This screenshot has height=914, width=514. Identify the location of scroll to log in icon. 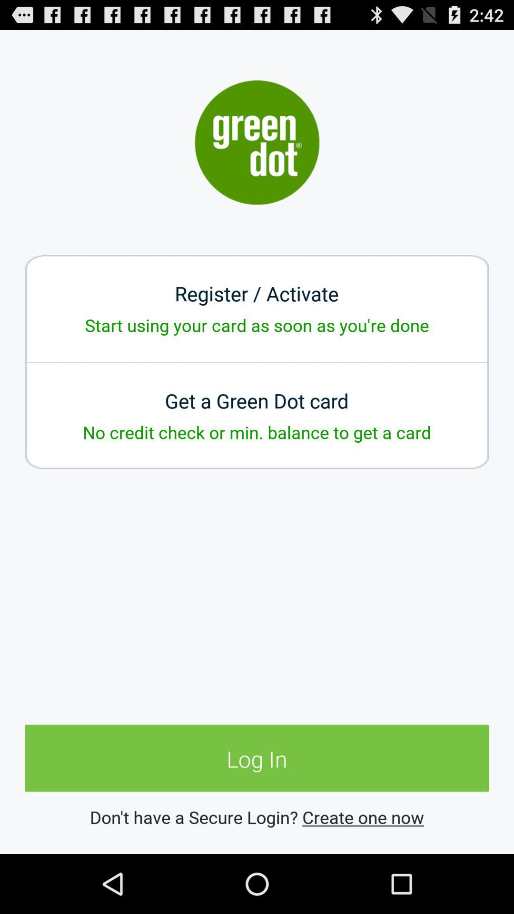
(257, 759).